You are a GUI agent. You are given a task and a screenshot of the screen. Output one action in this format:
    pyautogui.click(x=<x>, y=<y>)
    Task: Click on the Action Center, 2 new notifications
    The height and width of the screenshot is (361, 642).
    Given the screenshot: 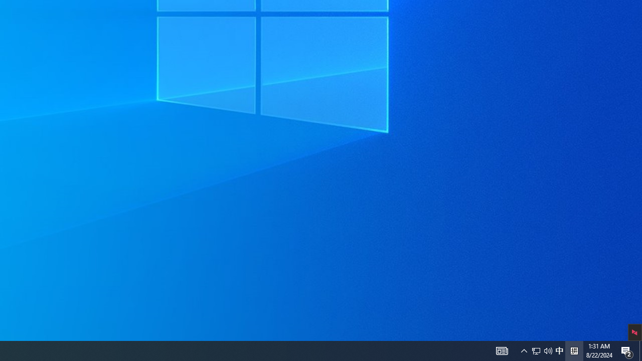 What is the action you would take?
    pyautogui.click(x=536, y=351)
    